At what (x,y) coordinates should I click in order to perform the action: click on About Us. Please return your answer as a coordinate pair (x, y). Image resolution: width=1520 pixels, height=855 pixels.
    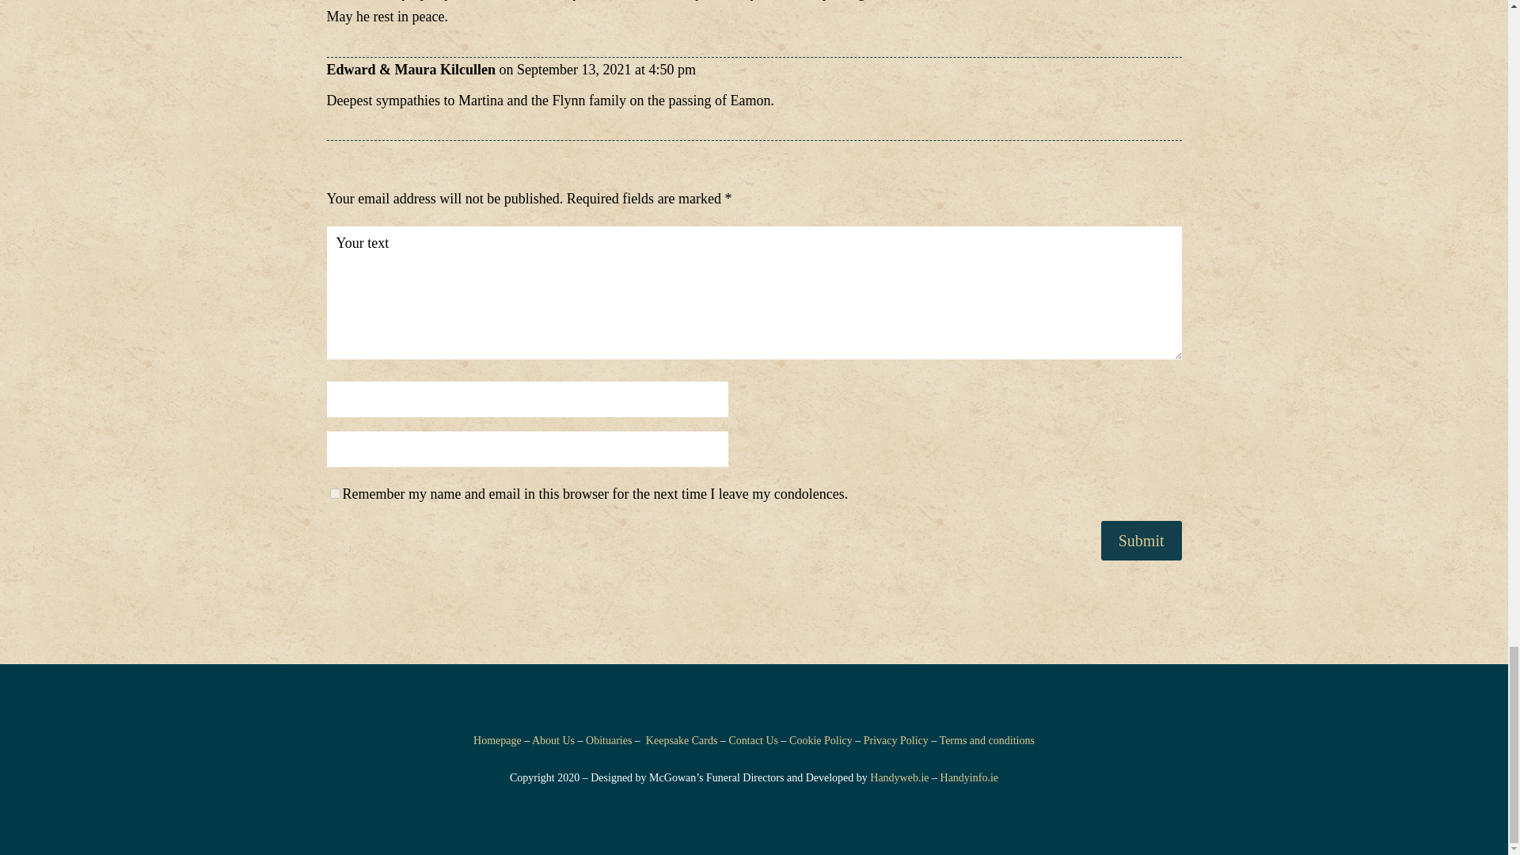
    Looking at the image, I should click on (553, 739).